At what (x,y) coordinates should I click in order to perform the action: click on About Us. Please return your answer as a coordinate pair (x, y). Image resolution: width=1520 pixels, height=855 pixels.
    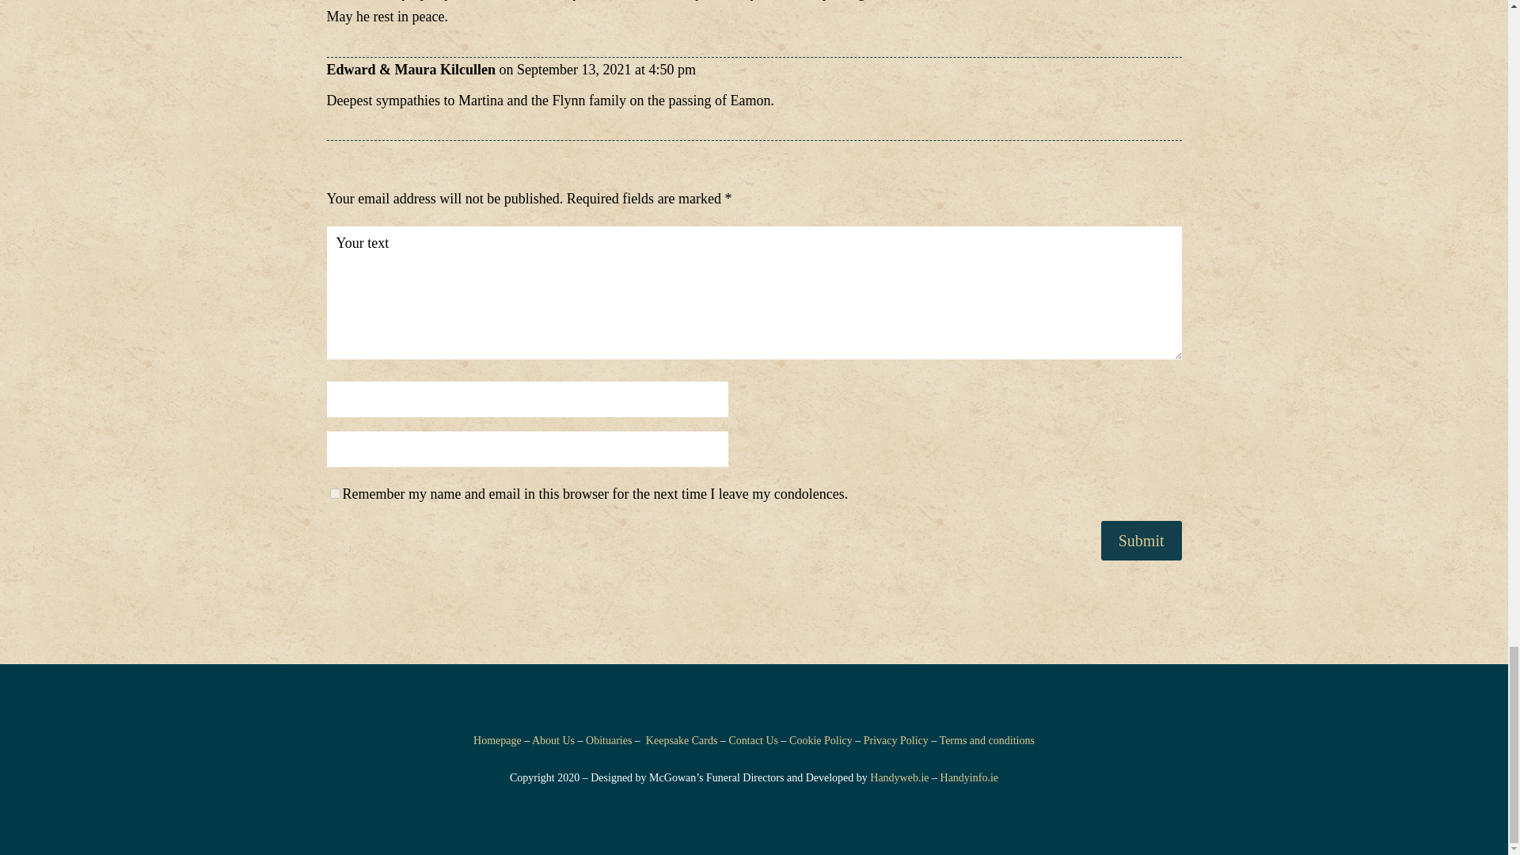
    Looking at the image, I should click on (553, 739).